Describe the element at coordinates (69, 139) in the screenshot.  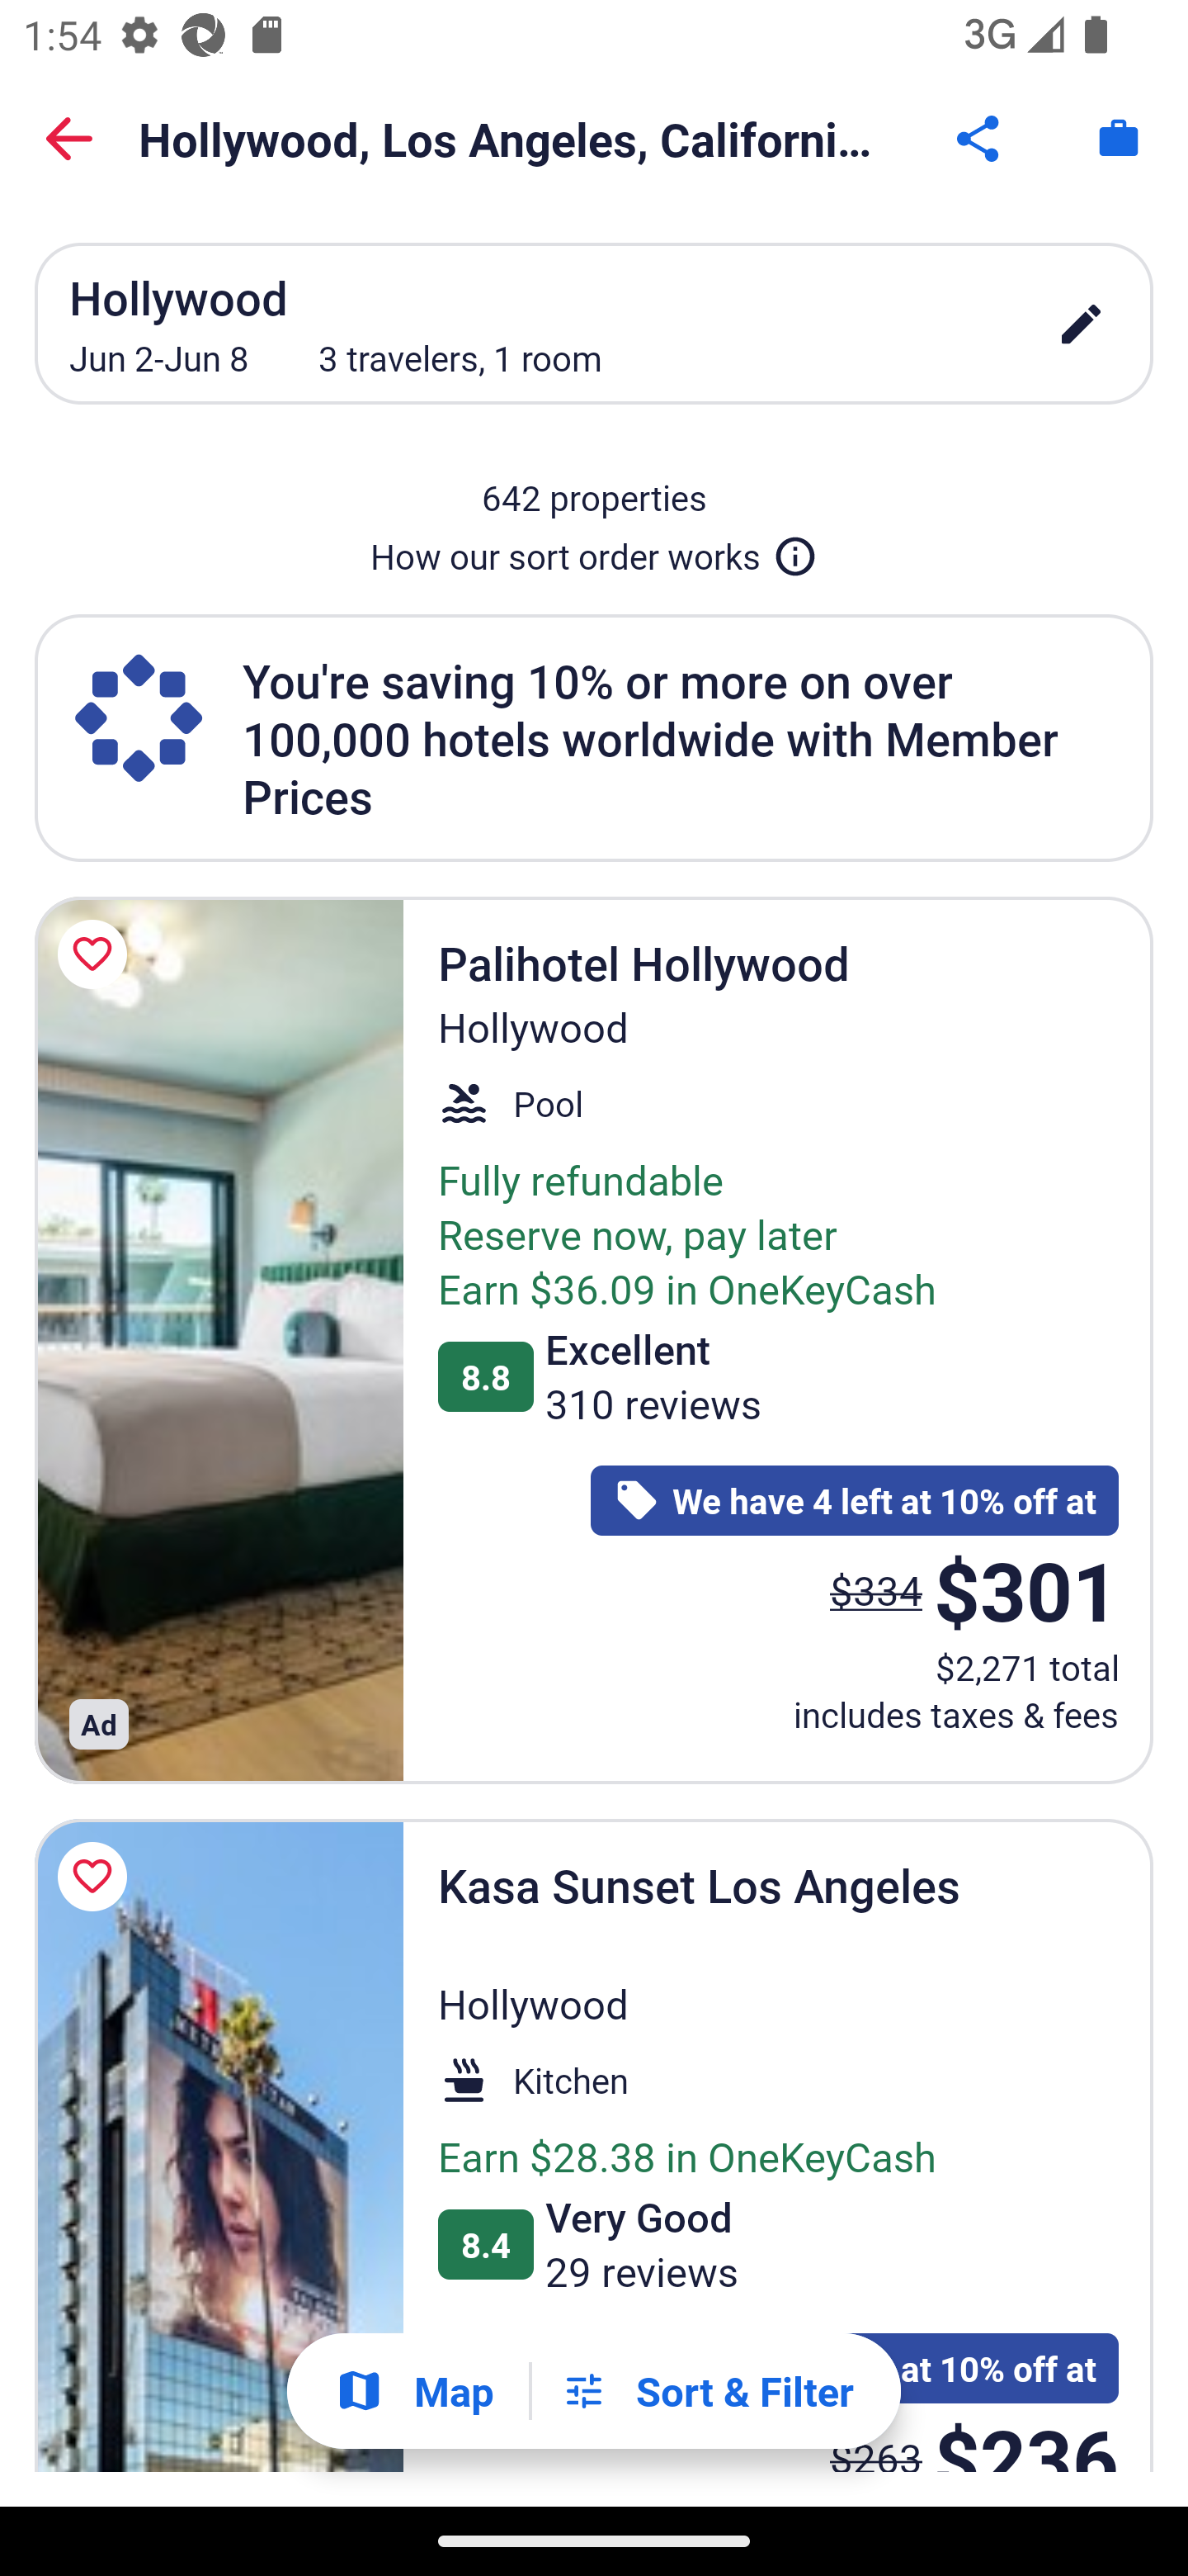
I see `Back` at that location.